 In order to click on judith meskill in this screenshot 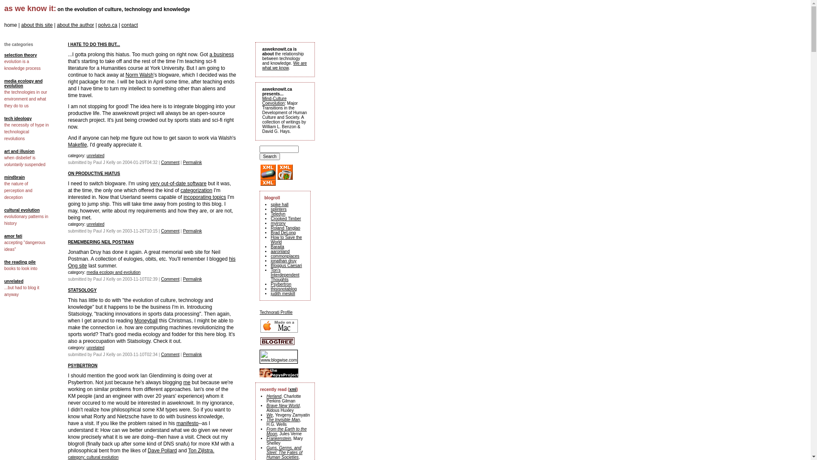, I will do `click(283, 294)`.